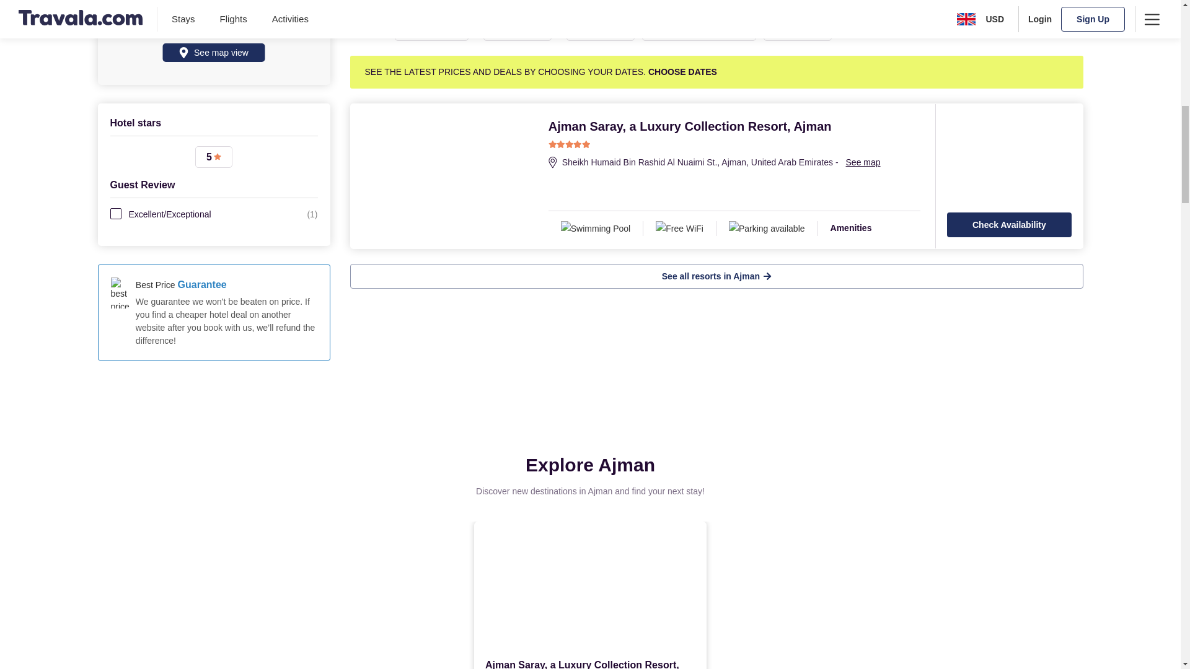  I want to click on Parking available, so click(767, 229).